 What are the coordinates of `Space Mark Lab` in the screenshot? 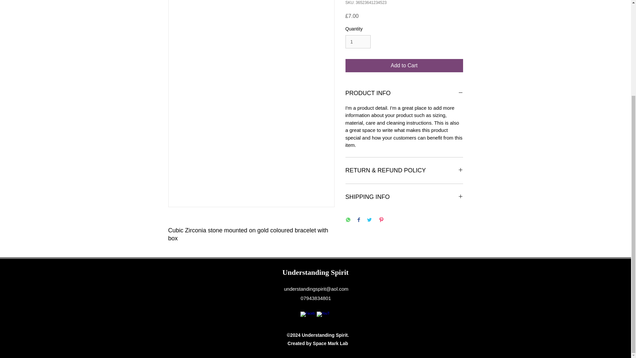 It's located at (330, 343).